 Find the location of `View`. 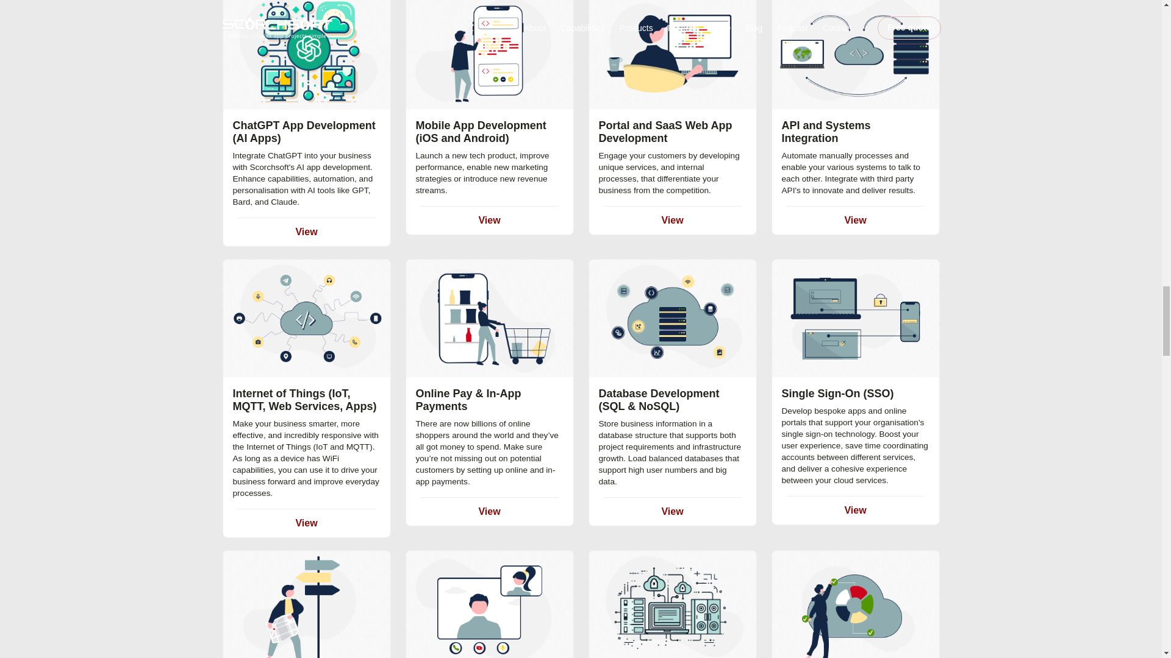

View is located at coordinates (489, 511).